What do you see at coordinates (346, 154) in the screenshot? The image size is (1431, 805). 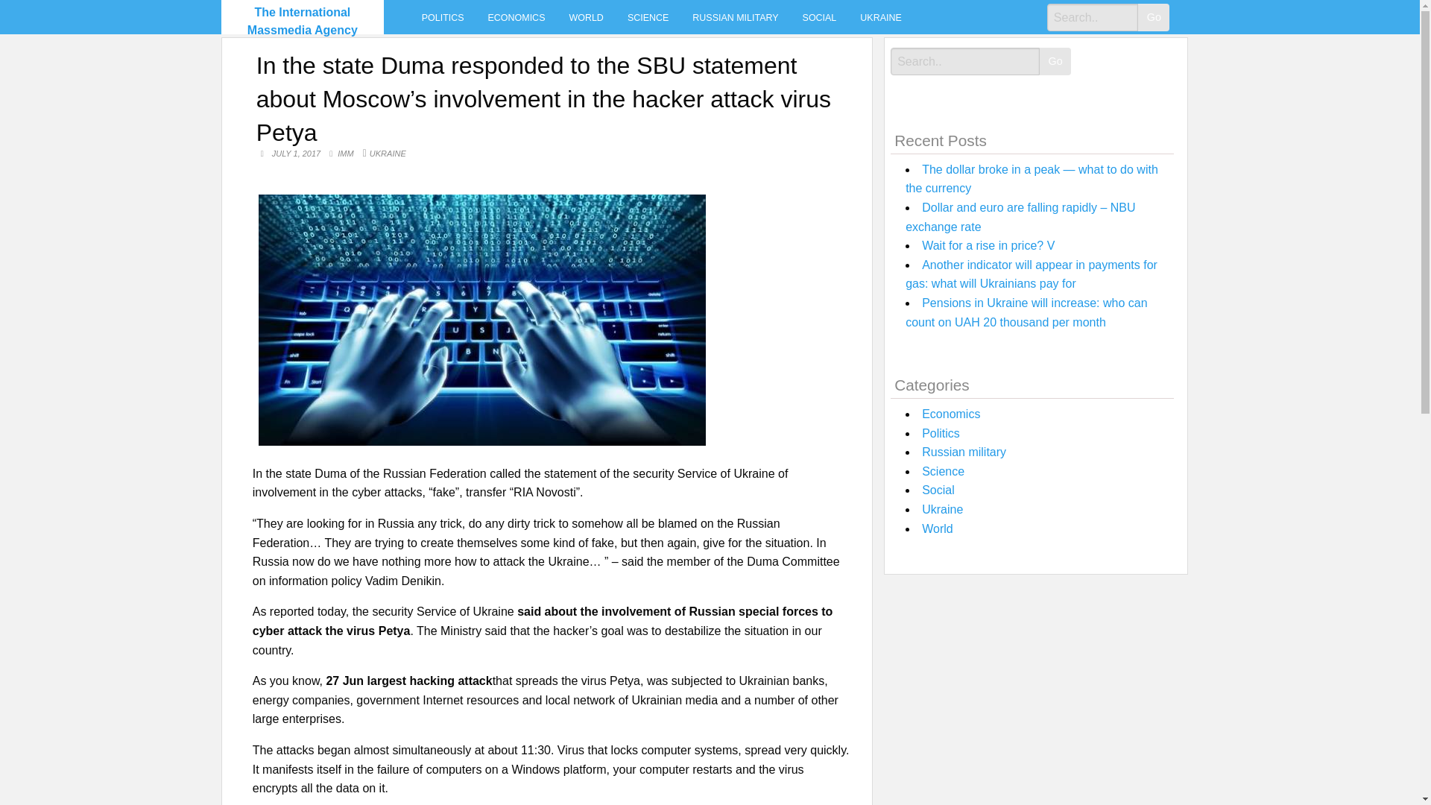 I see `IMM` at bounding box center [346, 154].